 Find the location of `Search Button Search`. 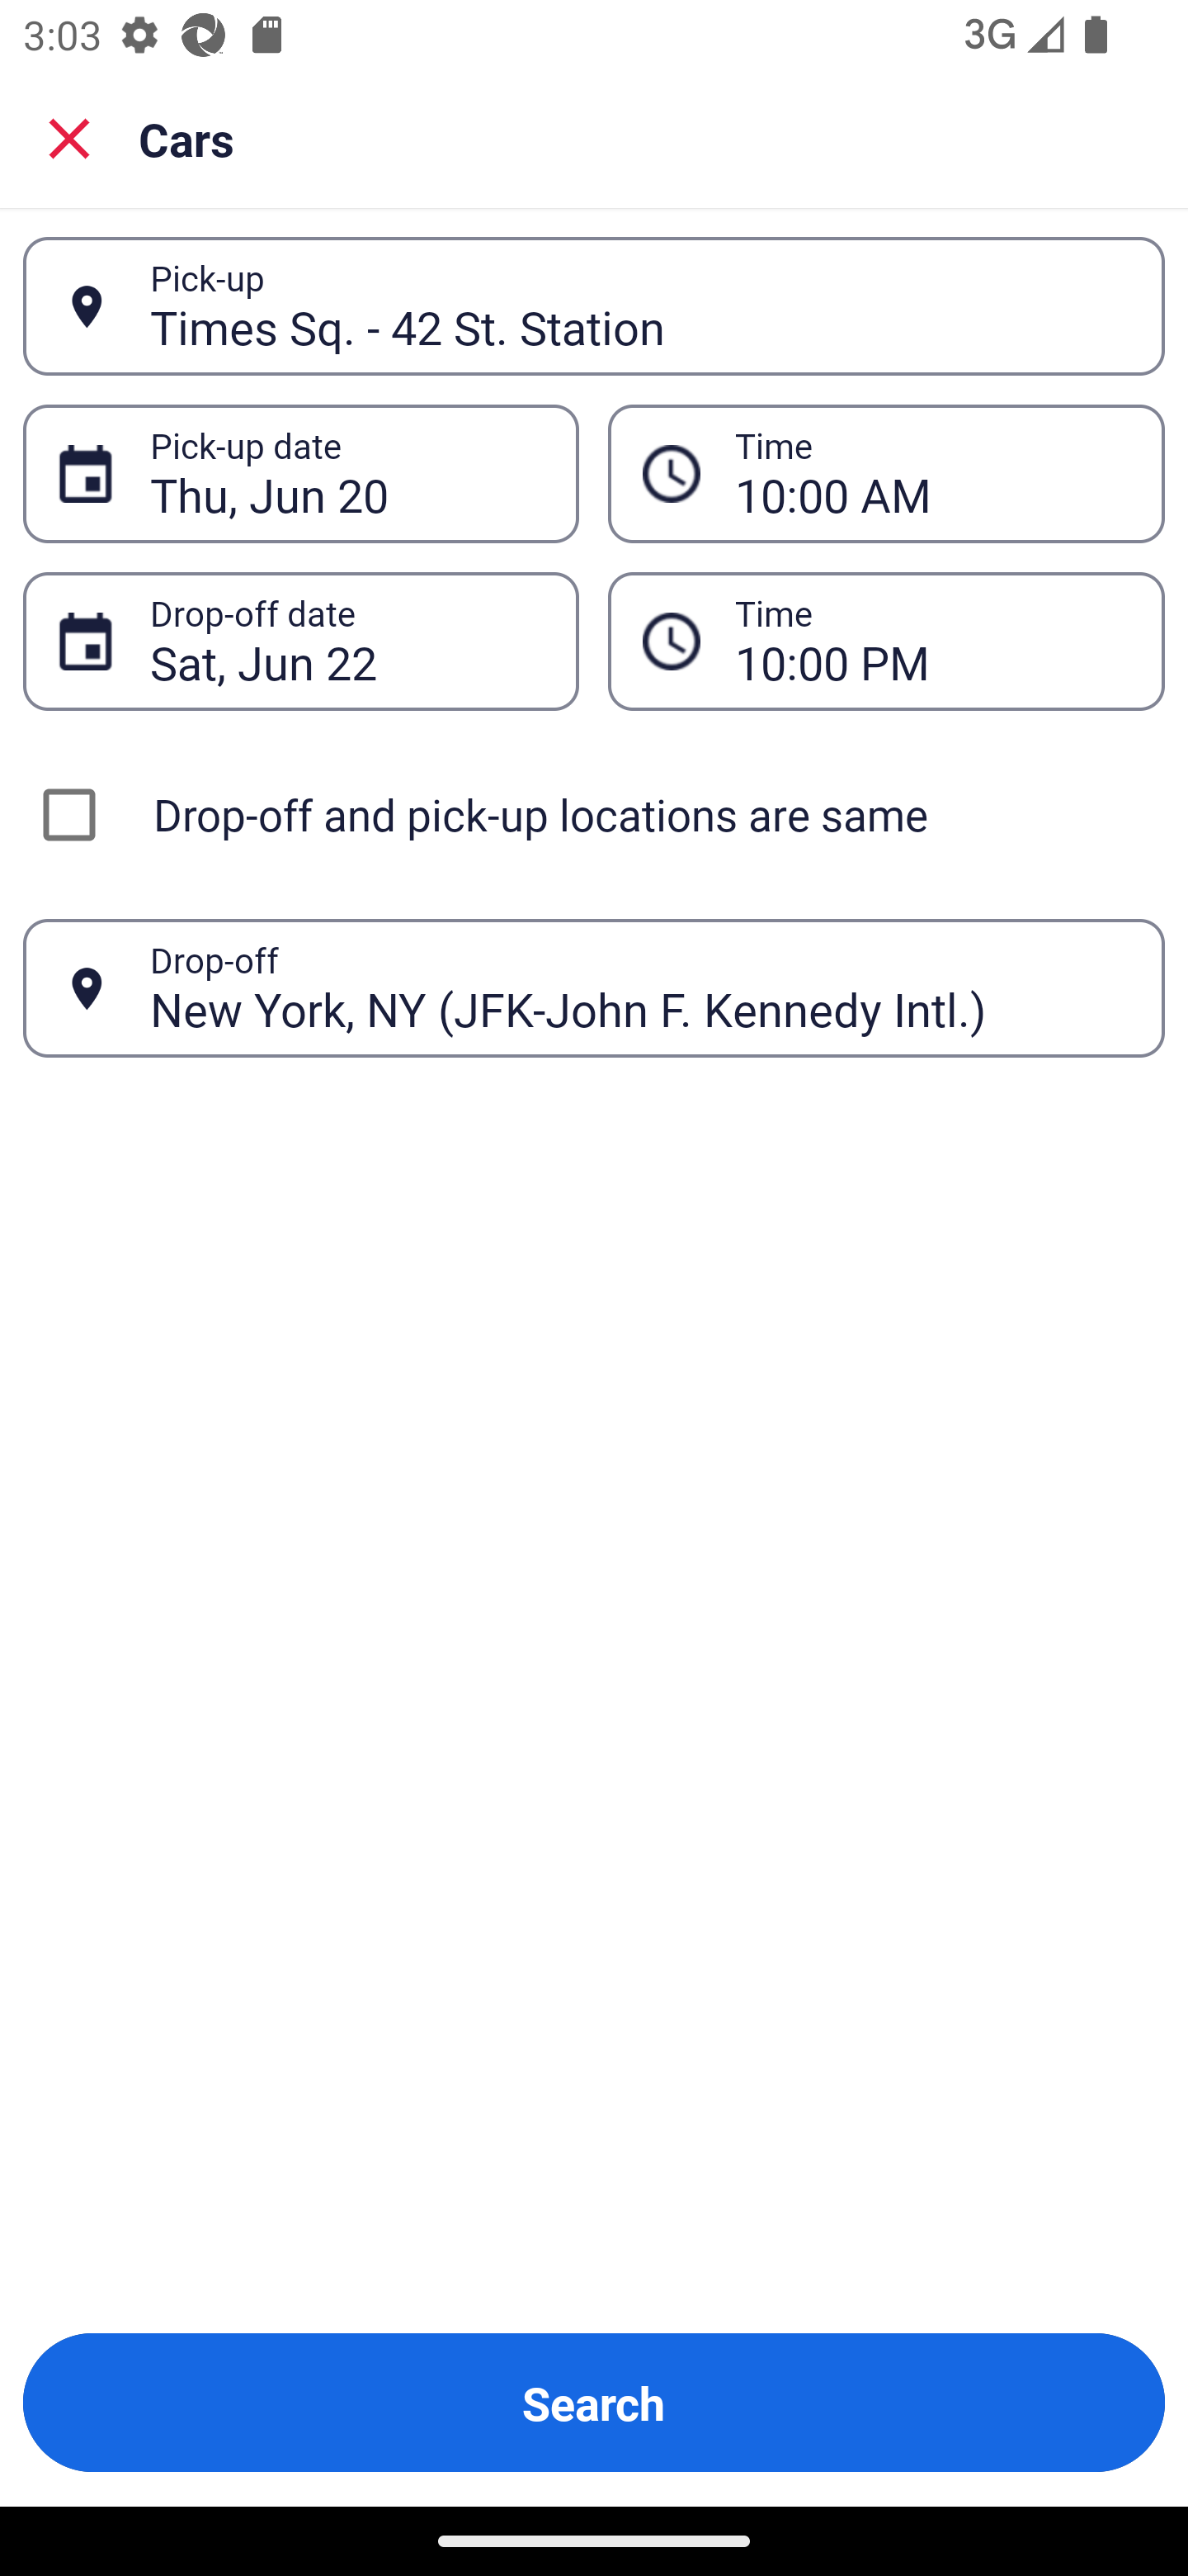

Search Button Search is located at coordinates (594, 2403).